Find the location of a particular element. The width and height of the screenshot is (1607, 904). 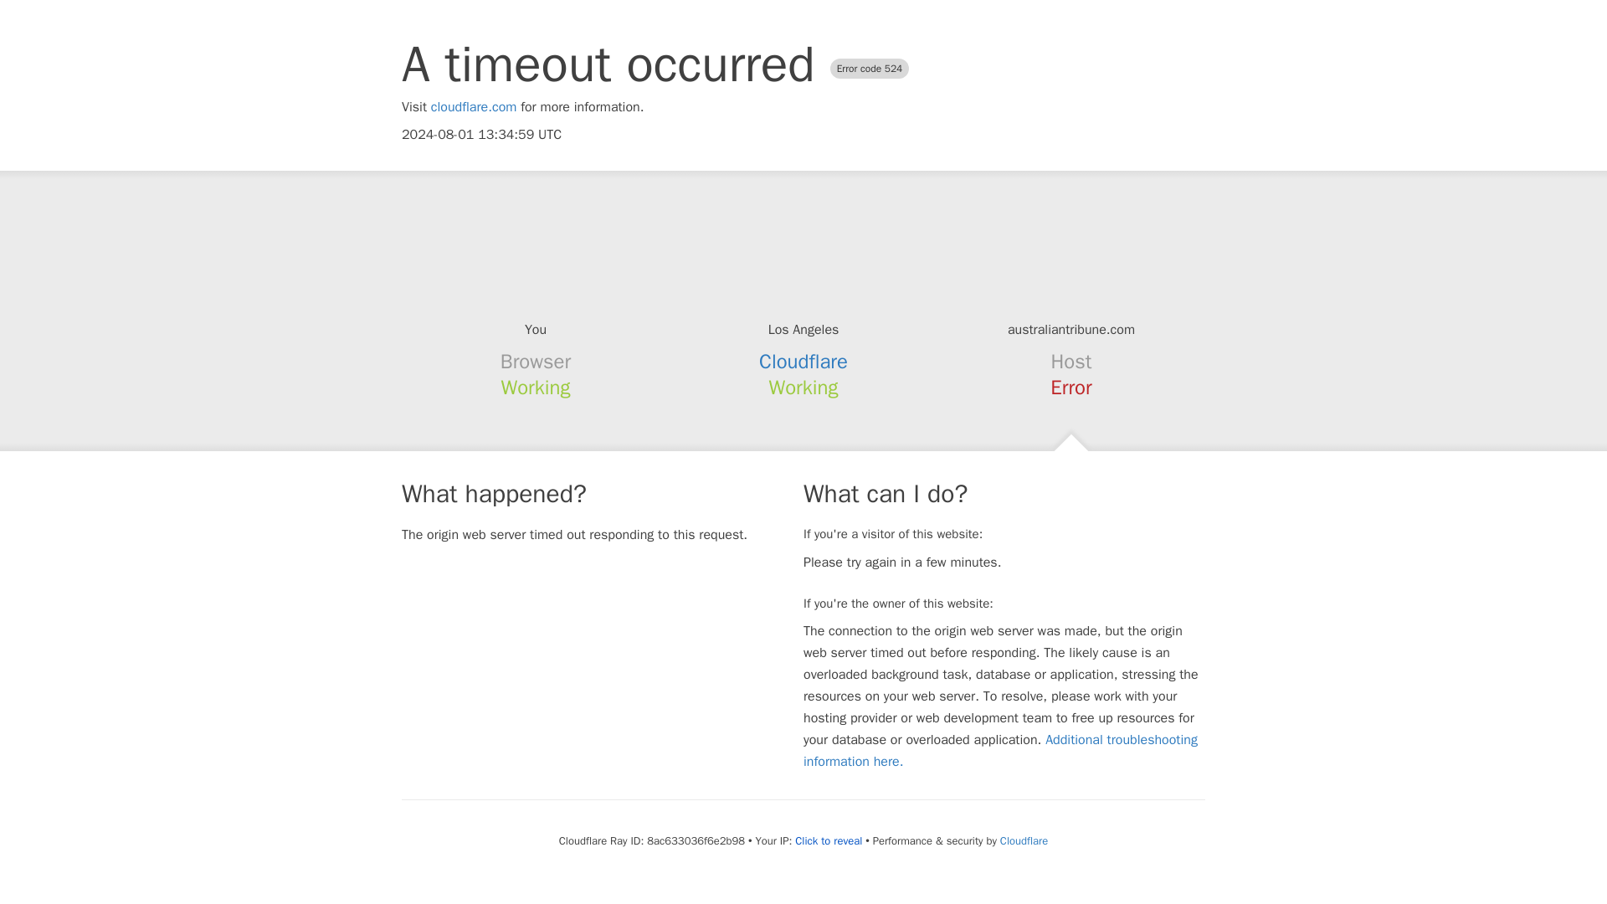

Cloudflare is located at coordinates (803, 362).